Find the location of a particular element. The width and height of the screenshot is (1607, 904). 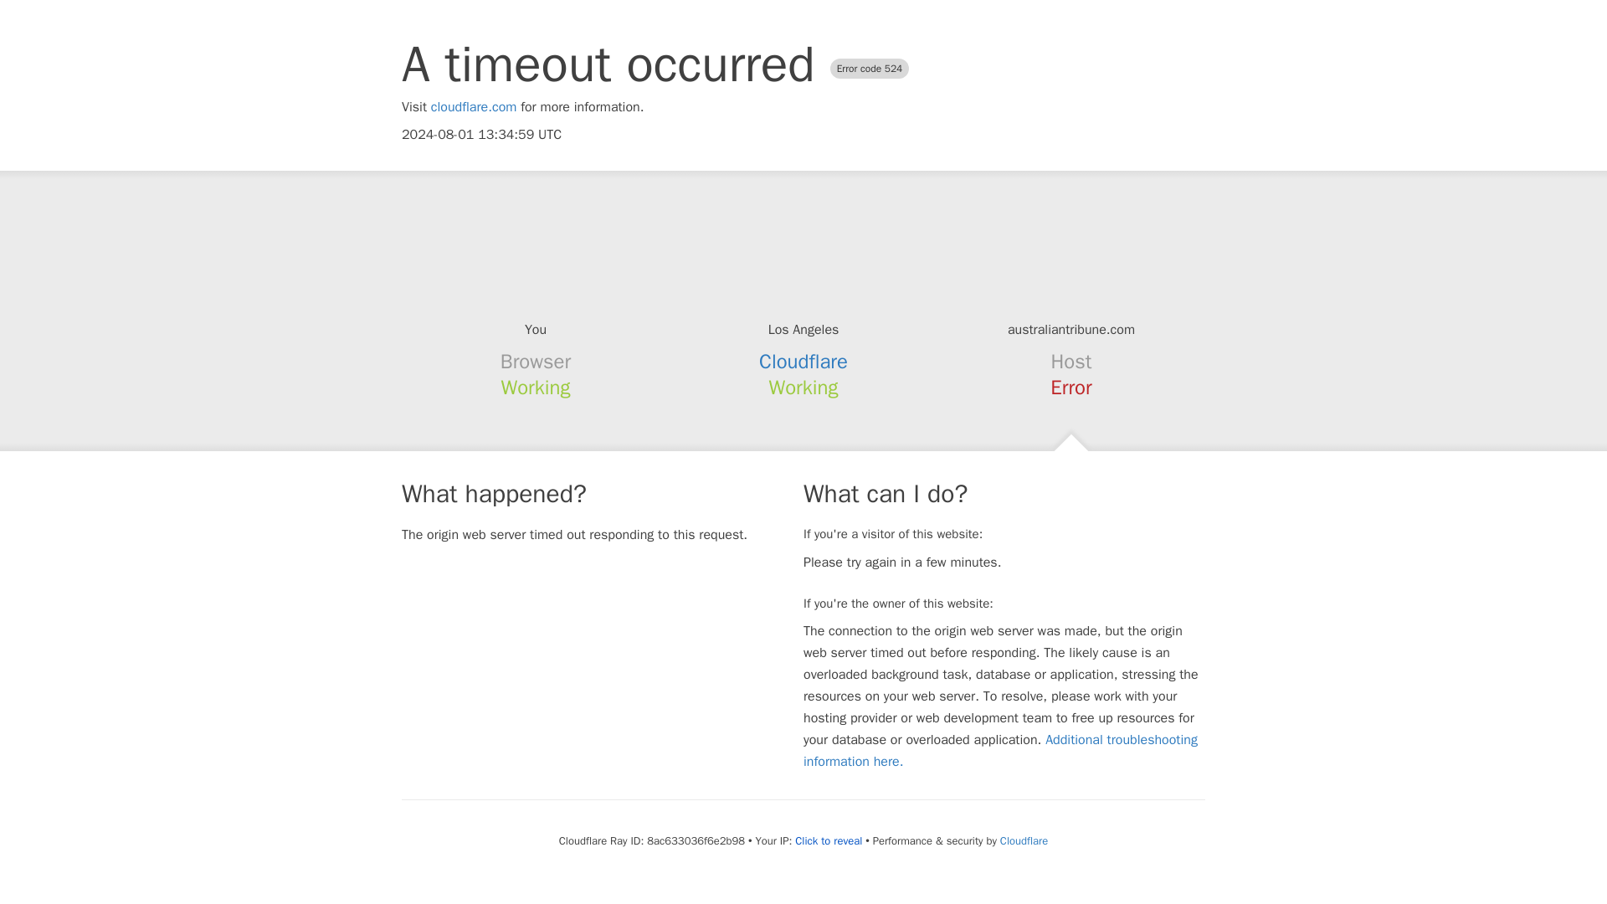

Cloudflare is located at coordinates (803, 362).